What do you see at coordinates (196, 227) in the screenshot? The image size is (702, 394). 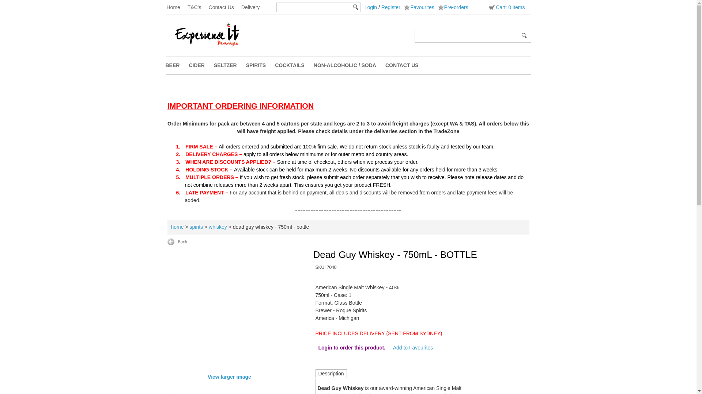 I see `spirits` at bounding box center [196, 227].